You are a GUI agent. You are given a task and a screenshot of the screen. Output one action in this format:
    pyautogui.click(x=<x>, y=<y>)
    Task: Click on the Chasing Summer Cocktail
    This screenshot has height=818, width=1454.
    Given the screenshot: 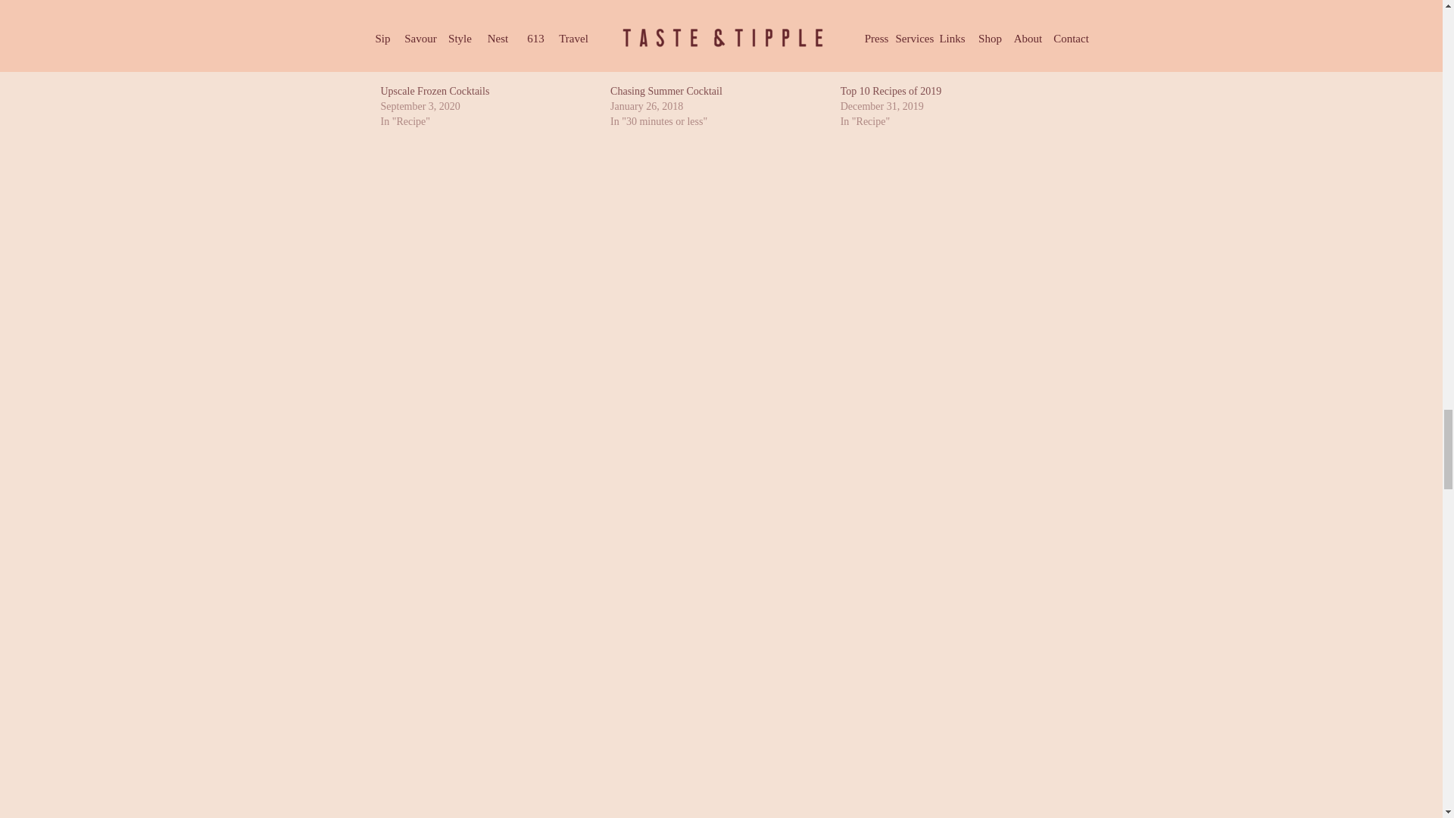 What is the action you would take?
    pyautogui.click(x=666, y=91)
    